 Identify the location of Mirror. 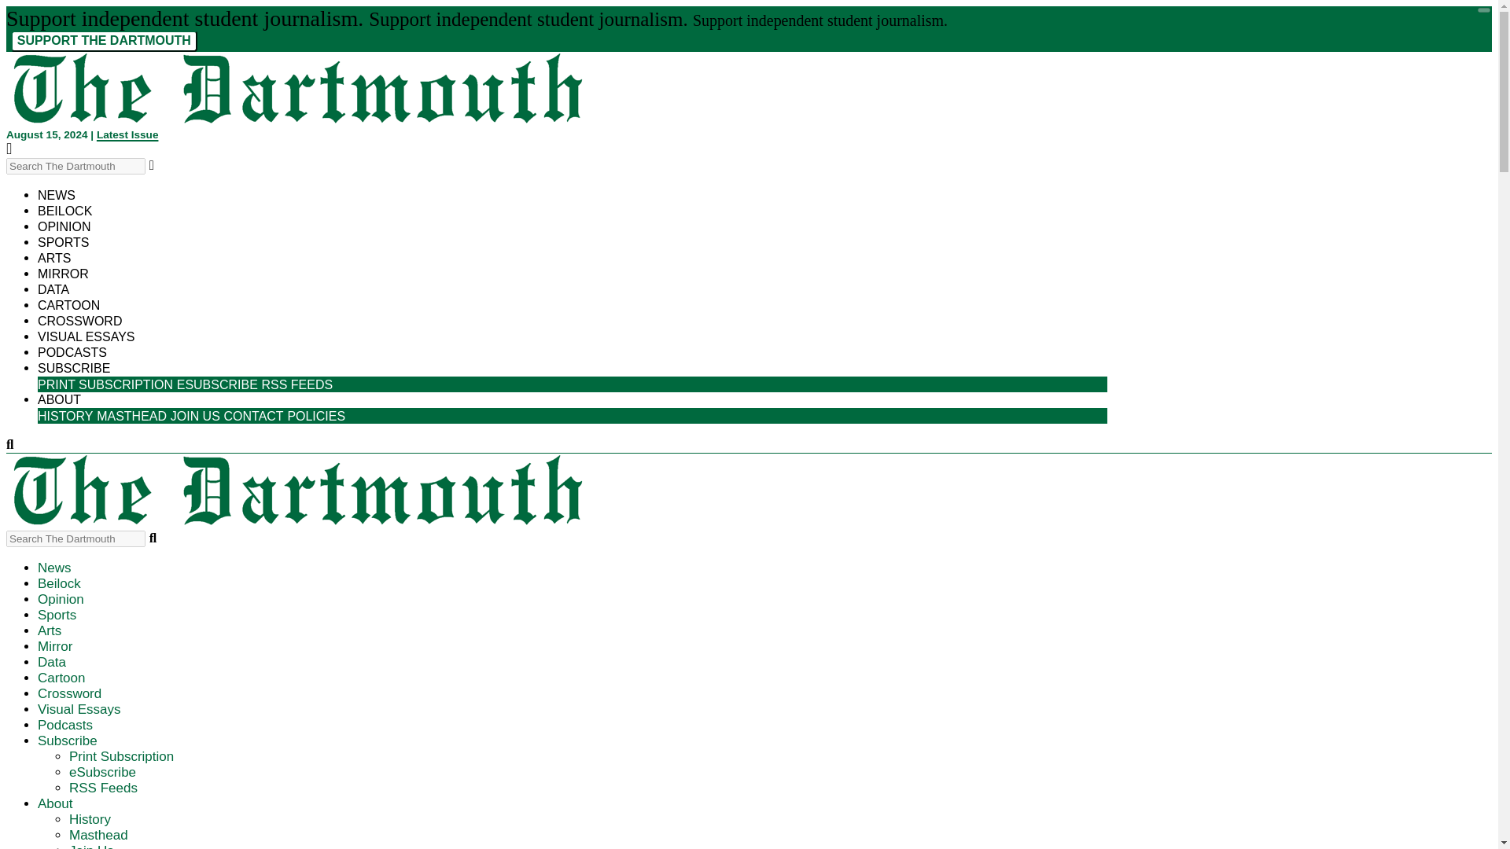
(55, 646).